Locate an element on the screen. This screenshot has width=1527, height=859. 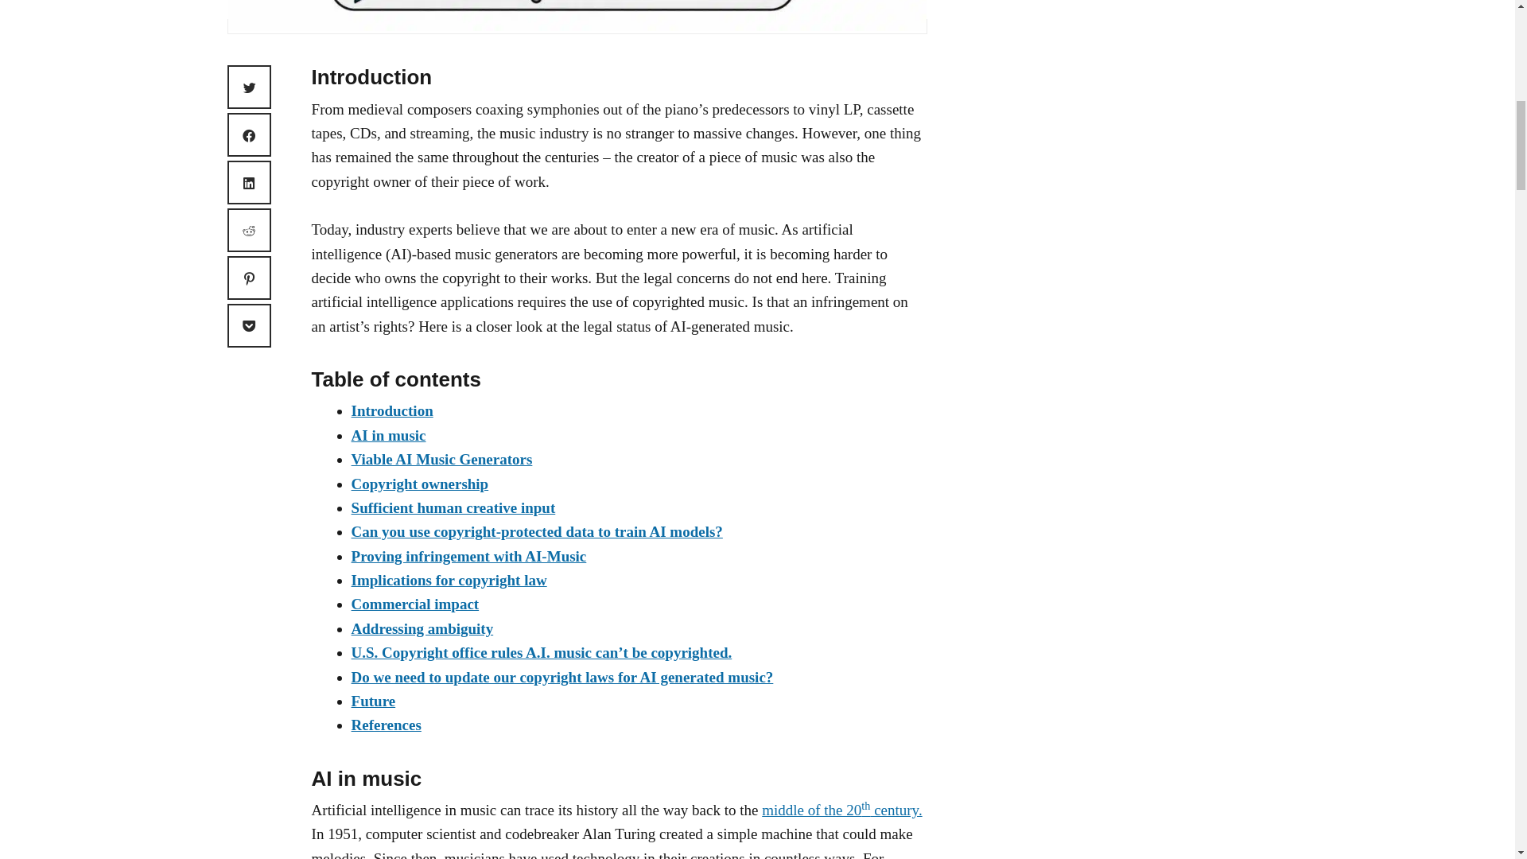
Click to share on Pinterest is located at coordinates (250, 277).